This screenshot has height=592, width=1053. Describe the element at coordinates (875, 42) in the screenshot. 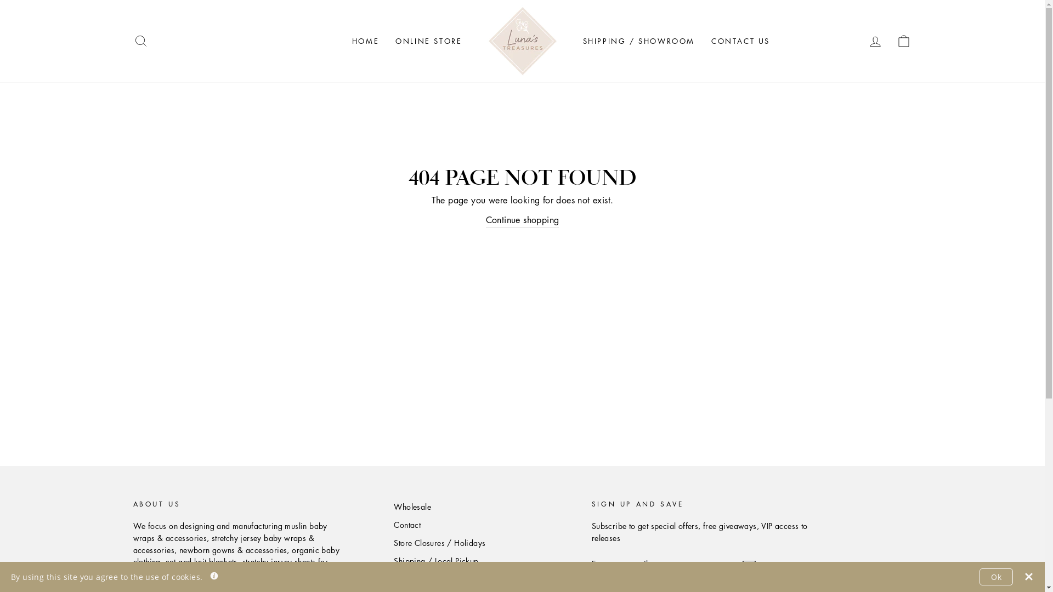

I see `LOG IN` at that location.